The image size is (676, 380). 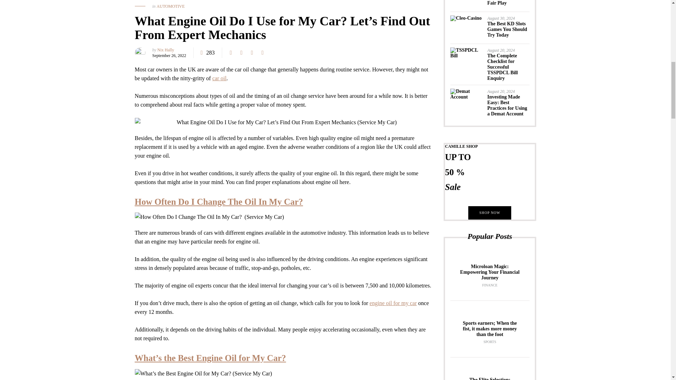 What do you see at coordinates (252, 53) in the screenshot?
I see `Share with Google Plus` at bounding box center [252, 53].